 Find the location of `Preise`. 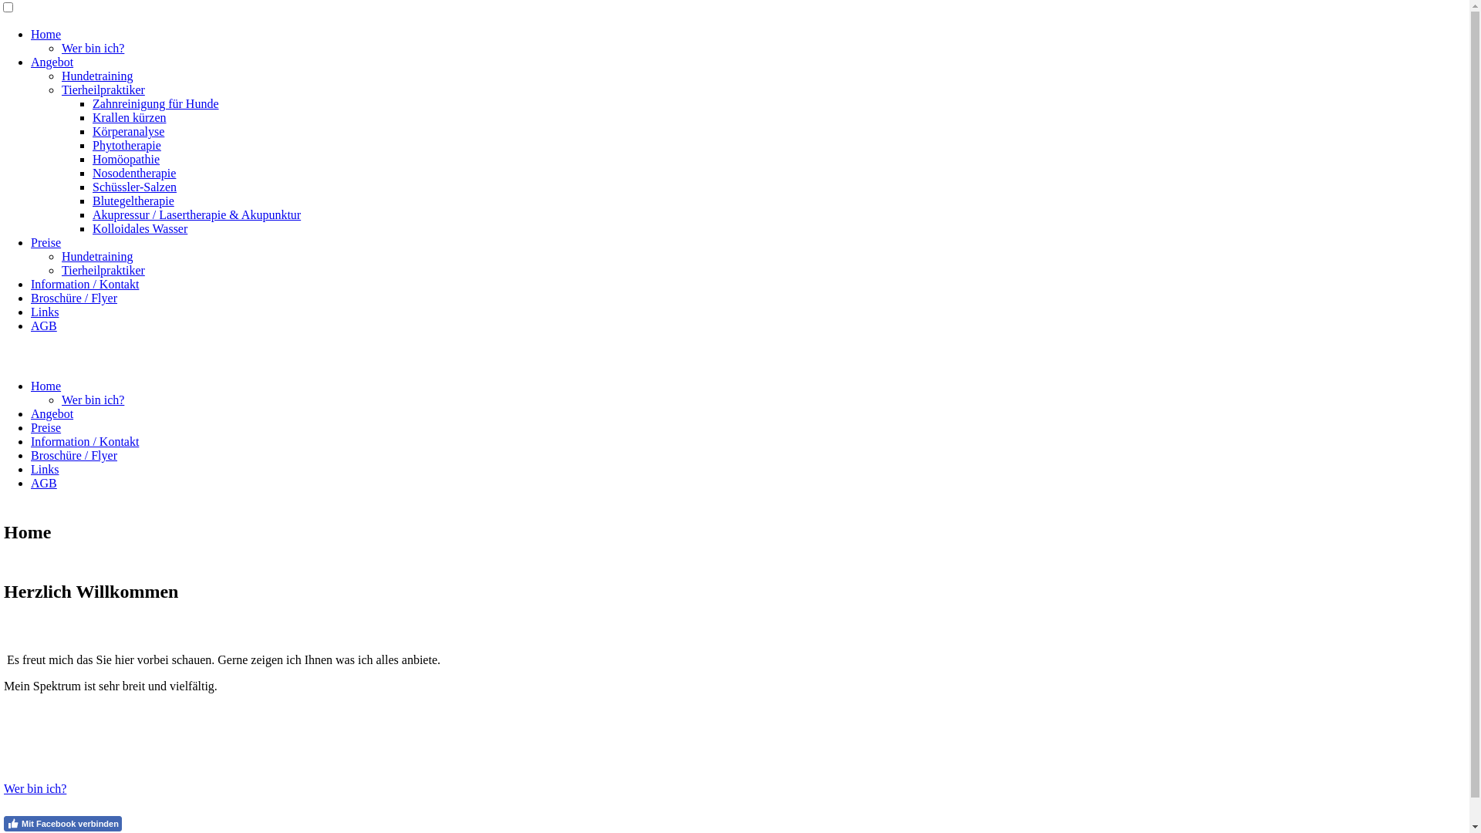

Preise is located at coordinates (46, 427).